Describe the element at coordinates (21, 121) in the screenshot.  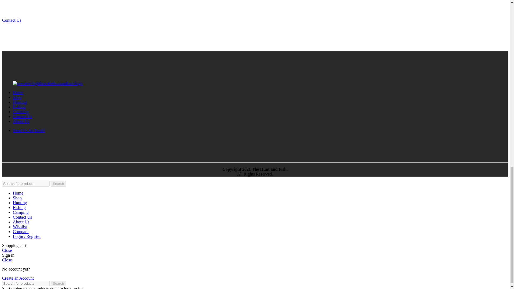
I see `About Us` at that location.